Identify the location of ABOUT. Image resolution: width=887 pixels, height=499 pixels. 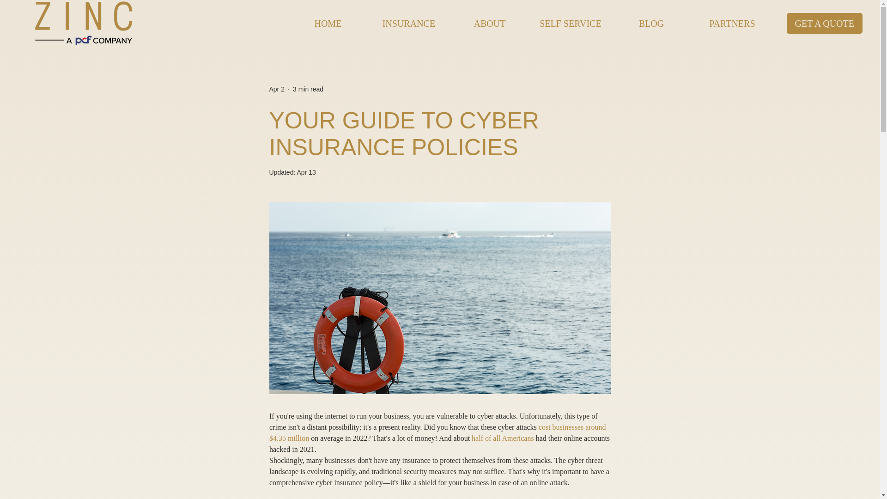
(489, 23).